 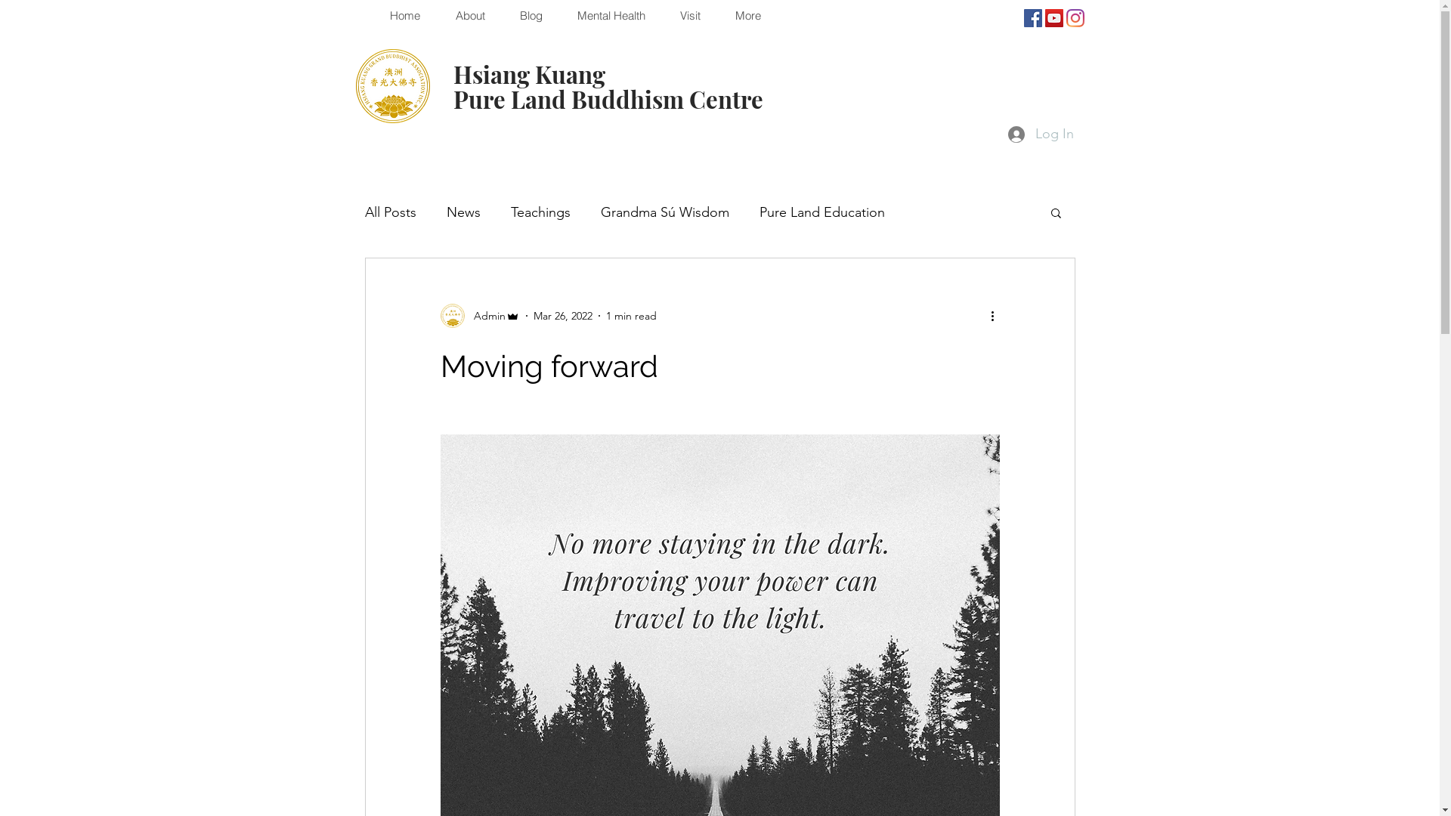 What do you see at coordinates (821, 212) in the screenshot?
I see `Pure Land Education` at bounding box center [821, 212].